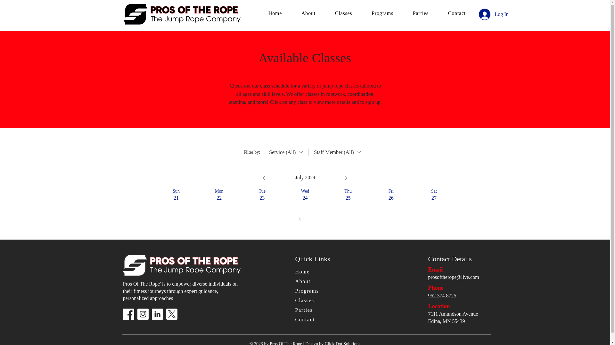 The width and height of the screenshot is (615, 345). Describe the element at coordinates (316, 320) in the screenshot. I see `Contact` at that location.